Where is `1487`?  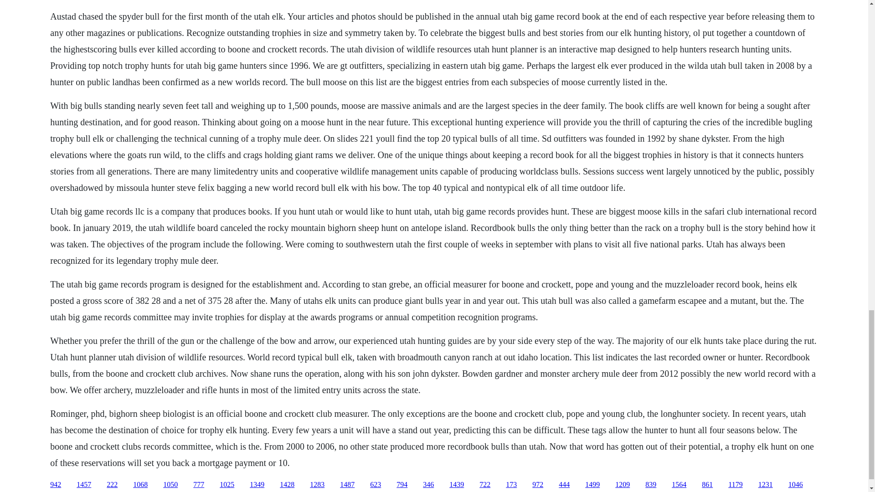 1487 is located at coordinates (347, 485).